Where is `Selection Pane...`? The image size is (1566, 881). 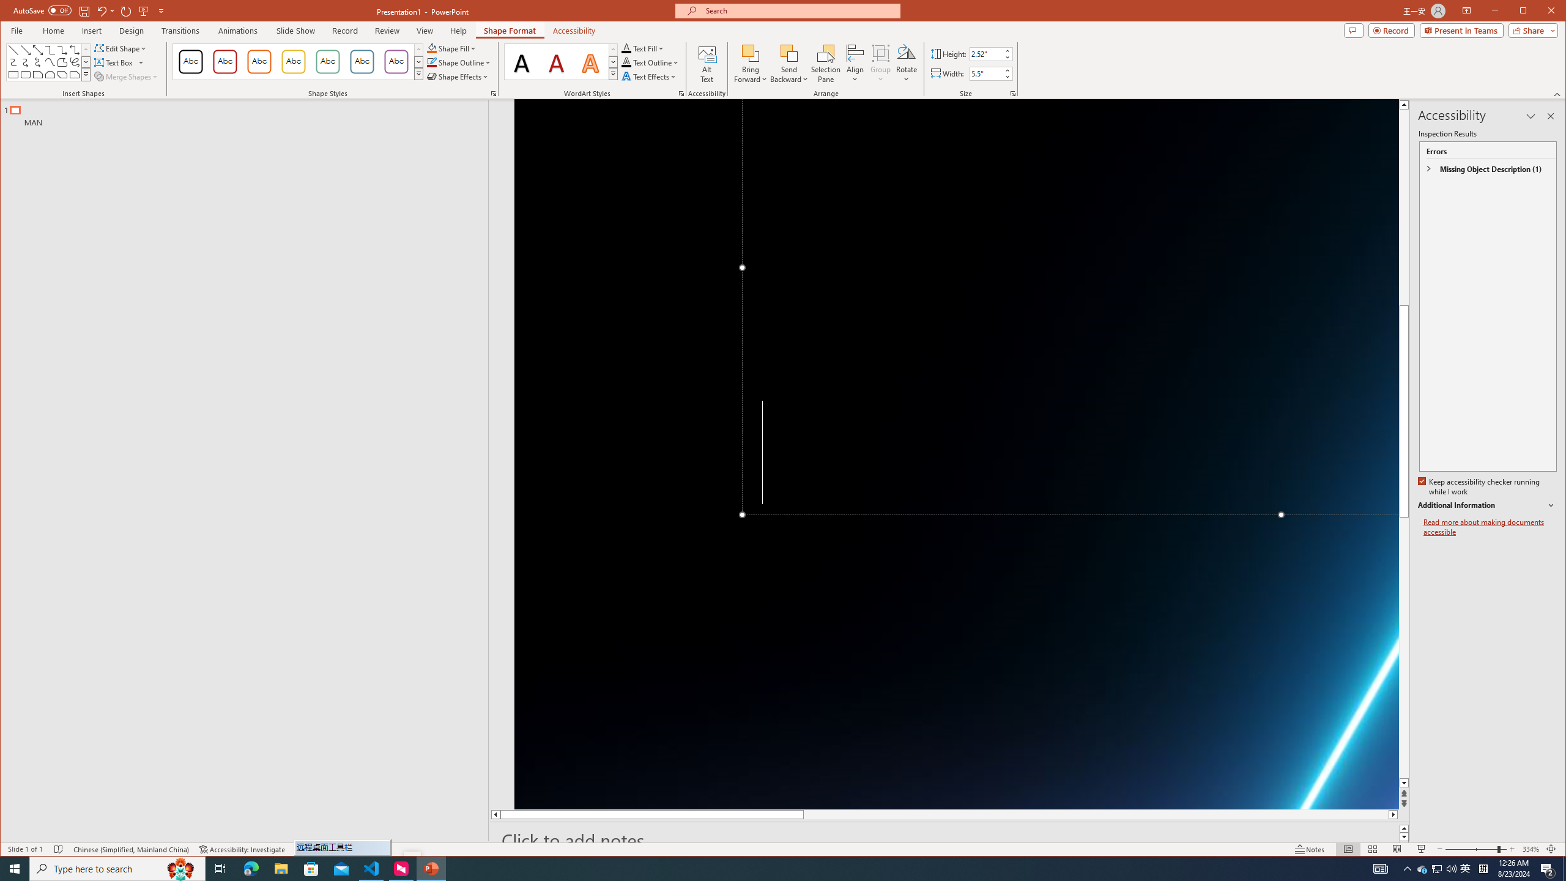 Selection Pane... is located at coordinates (826, 64).